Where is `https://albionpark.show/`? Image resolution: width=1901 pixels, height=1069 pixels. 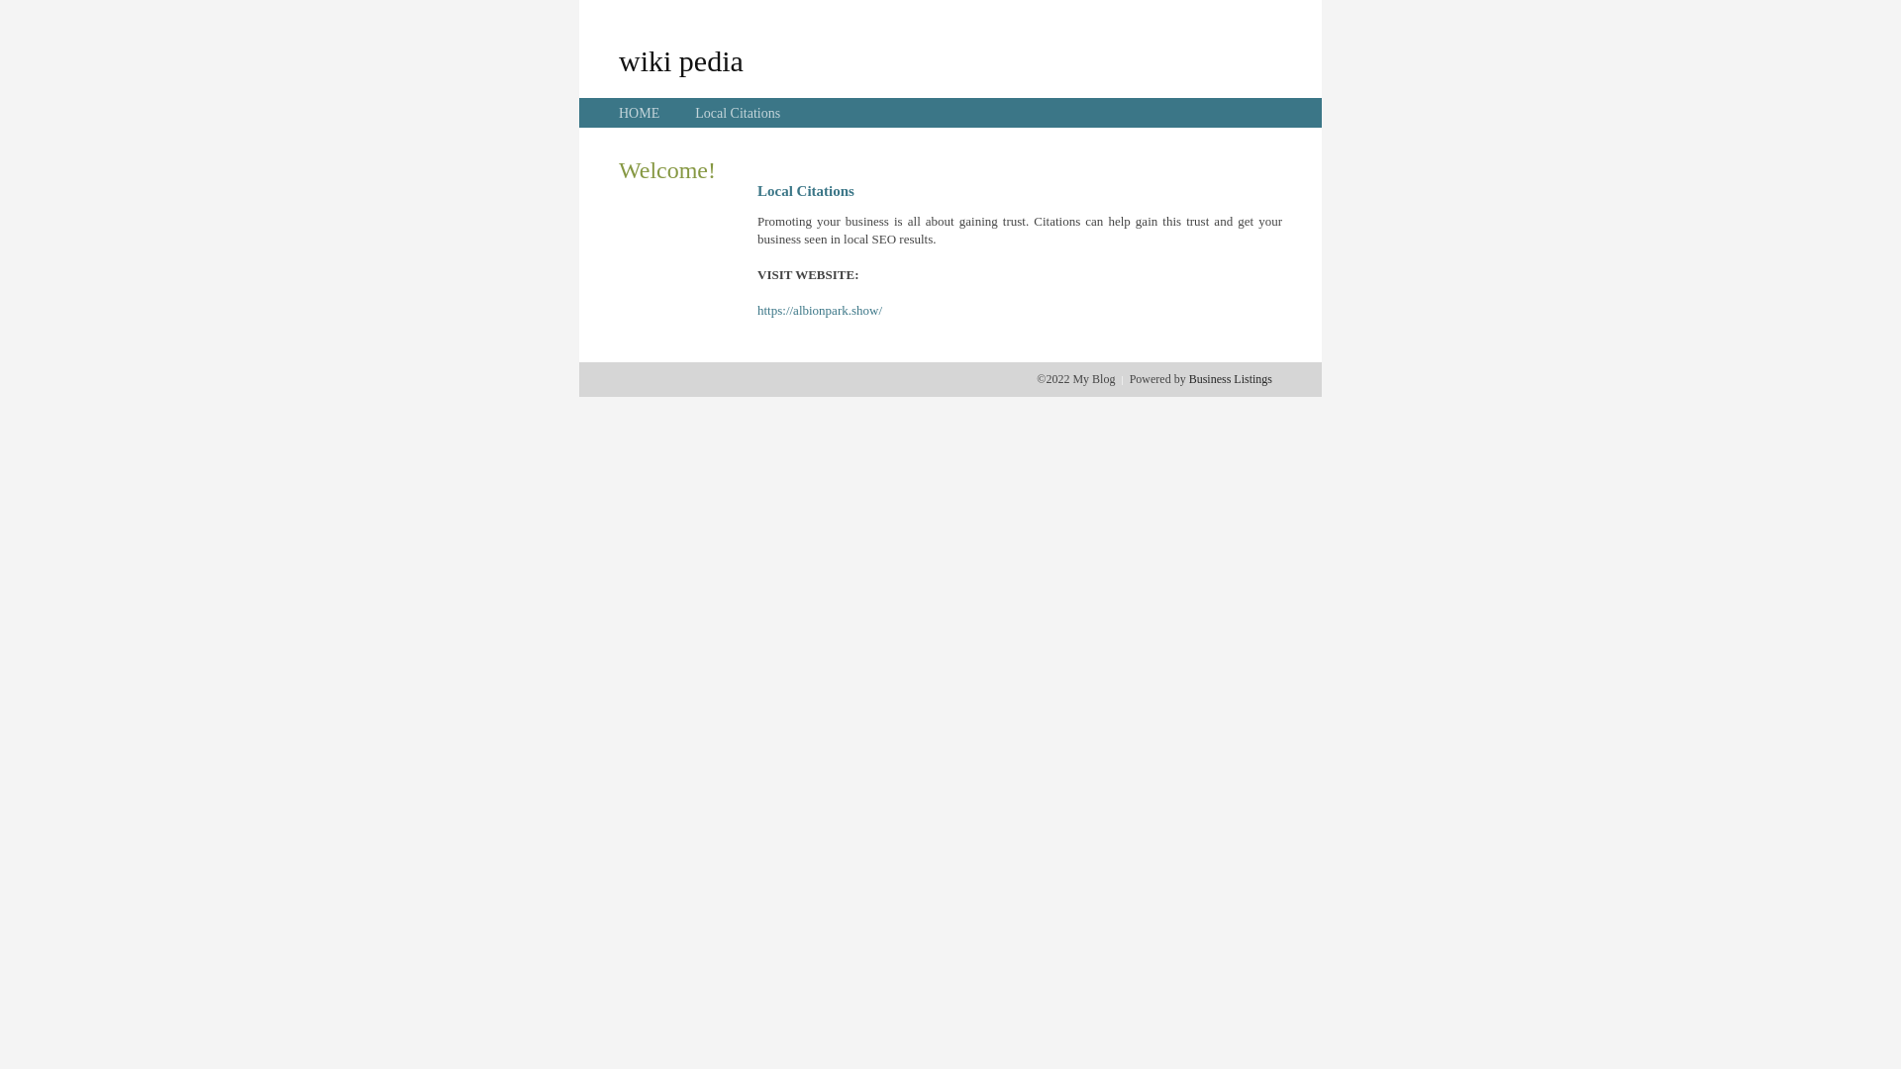
https://albionpark.show/ is located at coordinates (820, 311).